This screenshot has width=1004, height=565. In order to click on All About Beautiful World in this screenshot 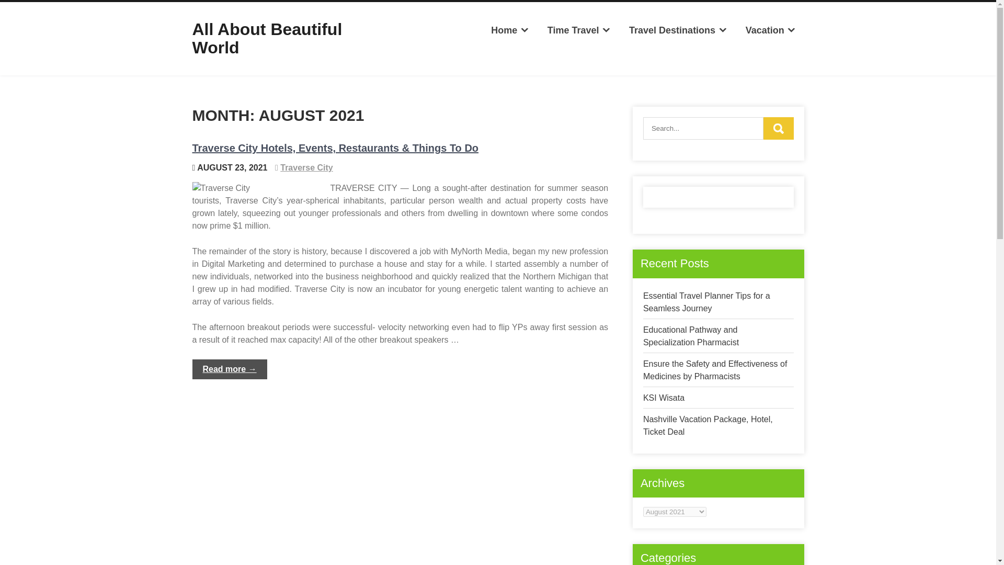, I will do `click(267, 38)`.